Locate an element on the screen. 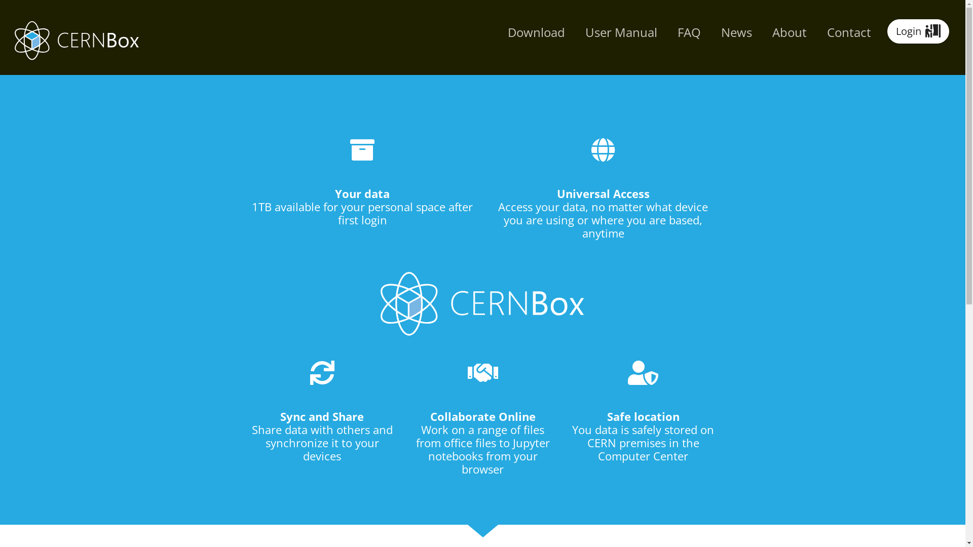  About is located at coordinates (790, 32).